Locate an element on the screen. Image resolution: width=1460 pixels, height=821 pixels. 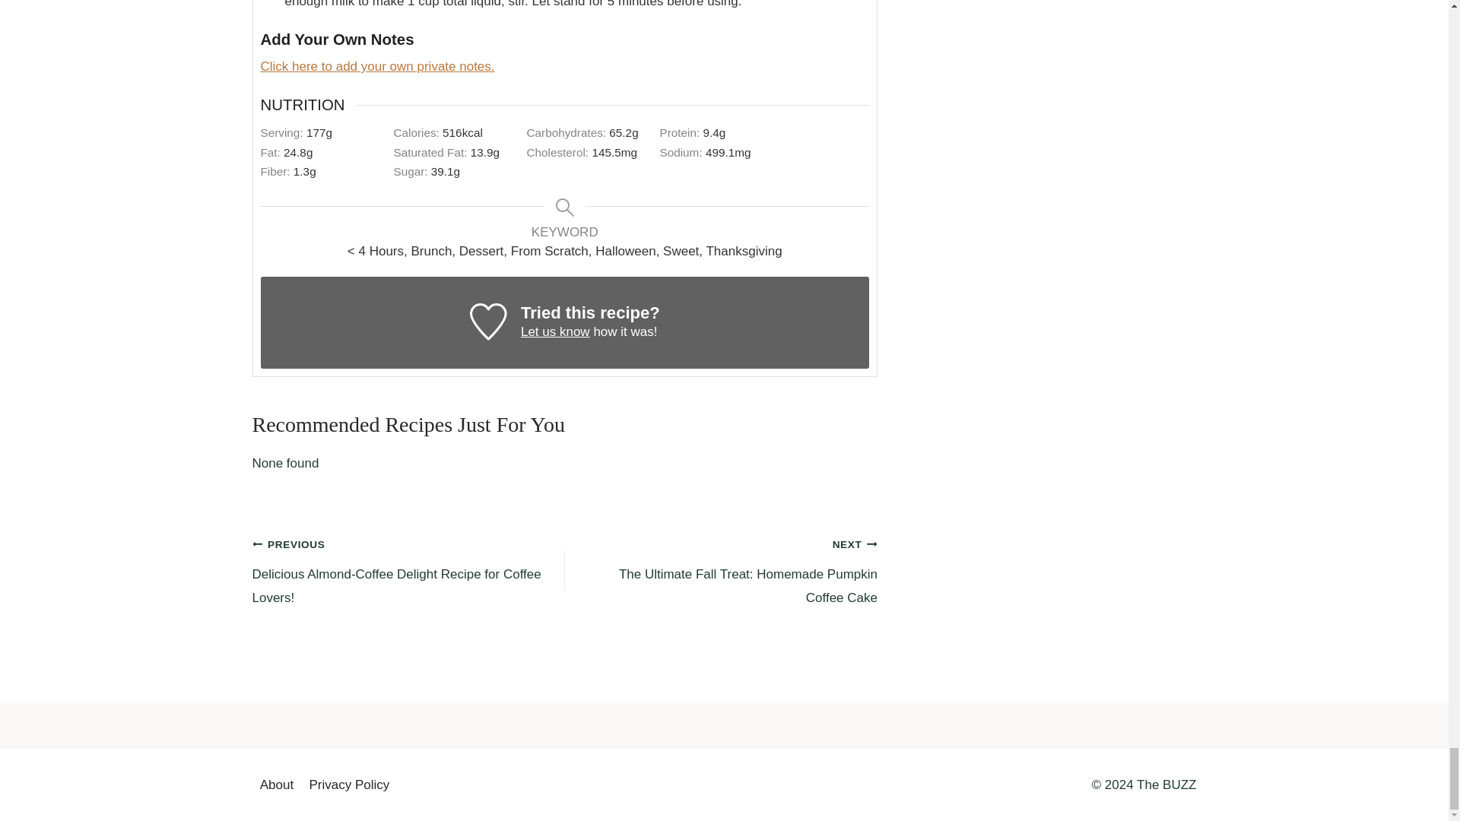
Let us know is located at coordinates (377, 66).